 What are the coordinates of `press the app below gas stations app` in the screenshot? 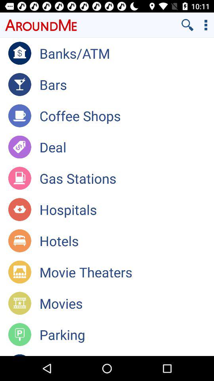 It's located at (127, 210).